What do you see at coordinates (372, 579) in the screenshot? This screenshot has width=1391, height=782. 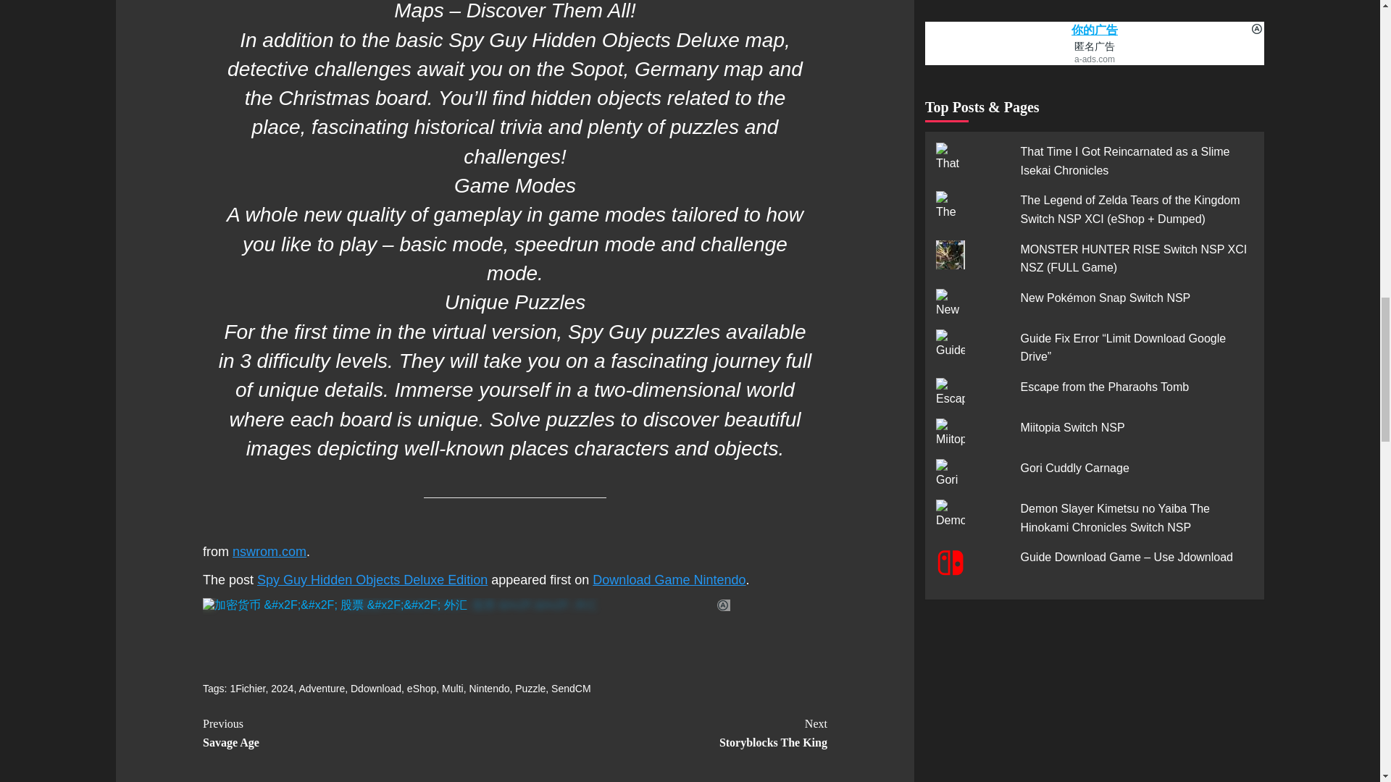 I see `Ddownload` at bounding box center [372, 579].